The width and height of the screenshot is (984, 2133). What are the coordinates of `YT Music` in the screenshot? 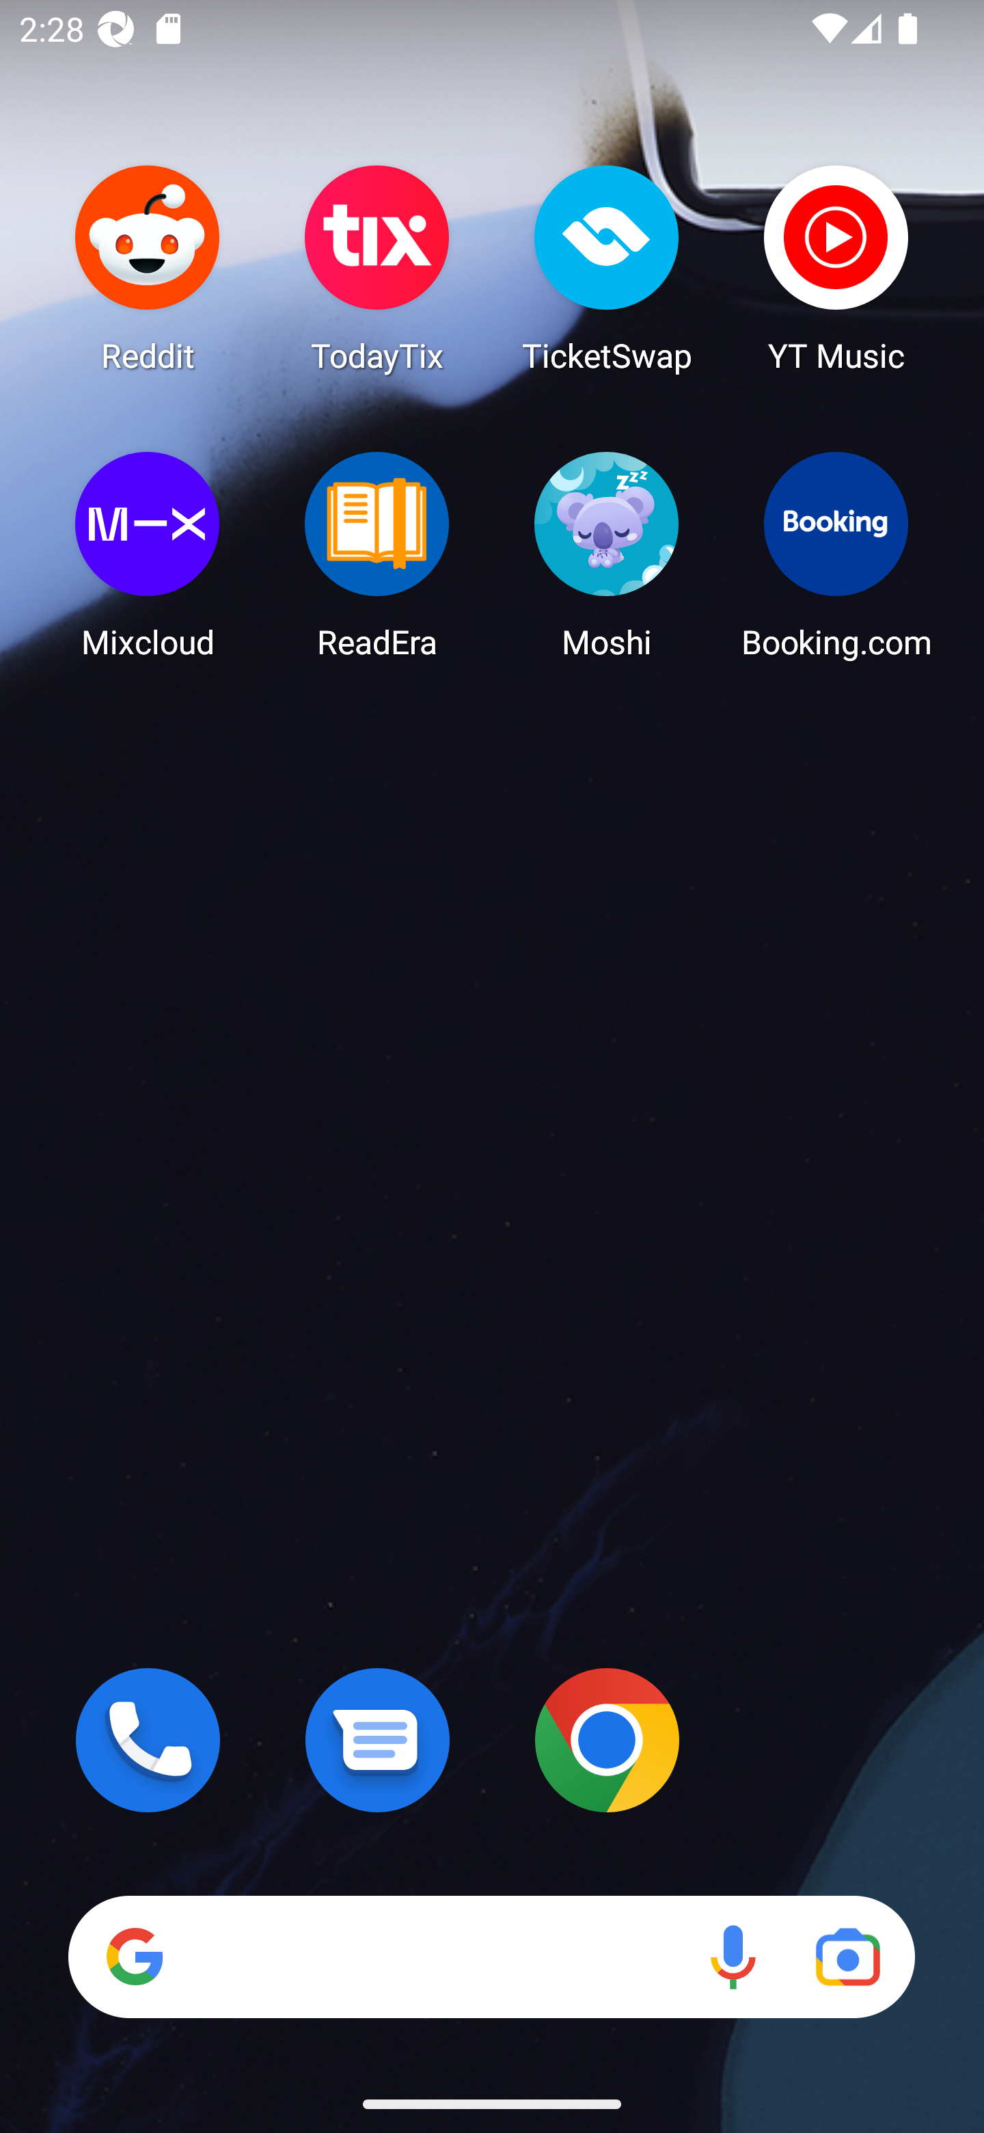 It's located at (836, 268).